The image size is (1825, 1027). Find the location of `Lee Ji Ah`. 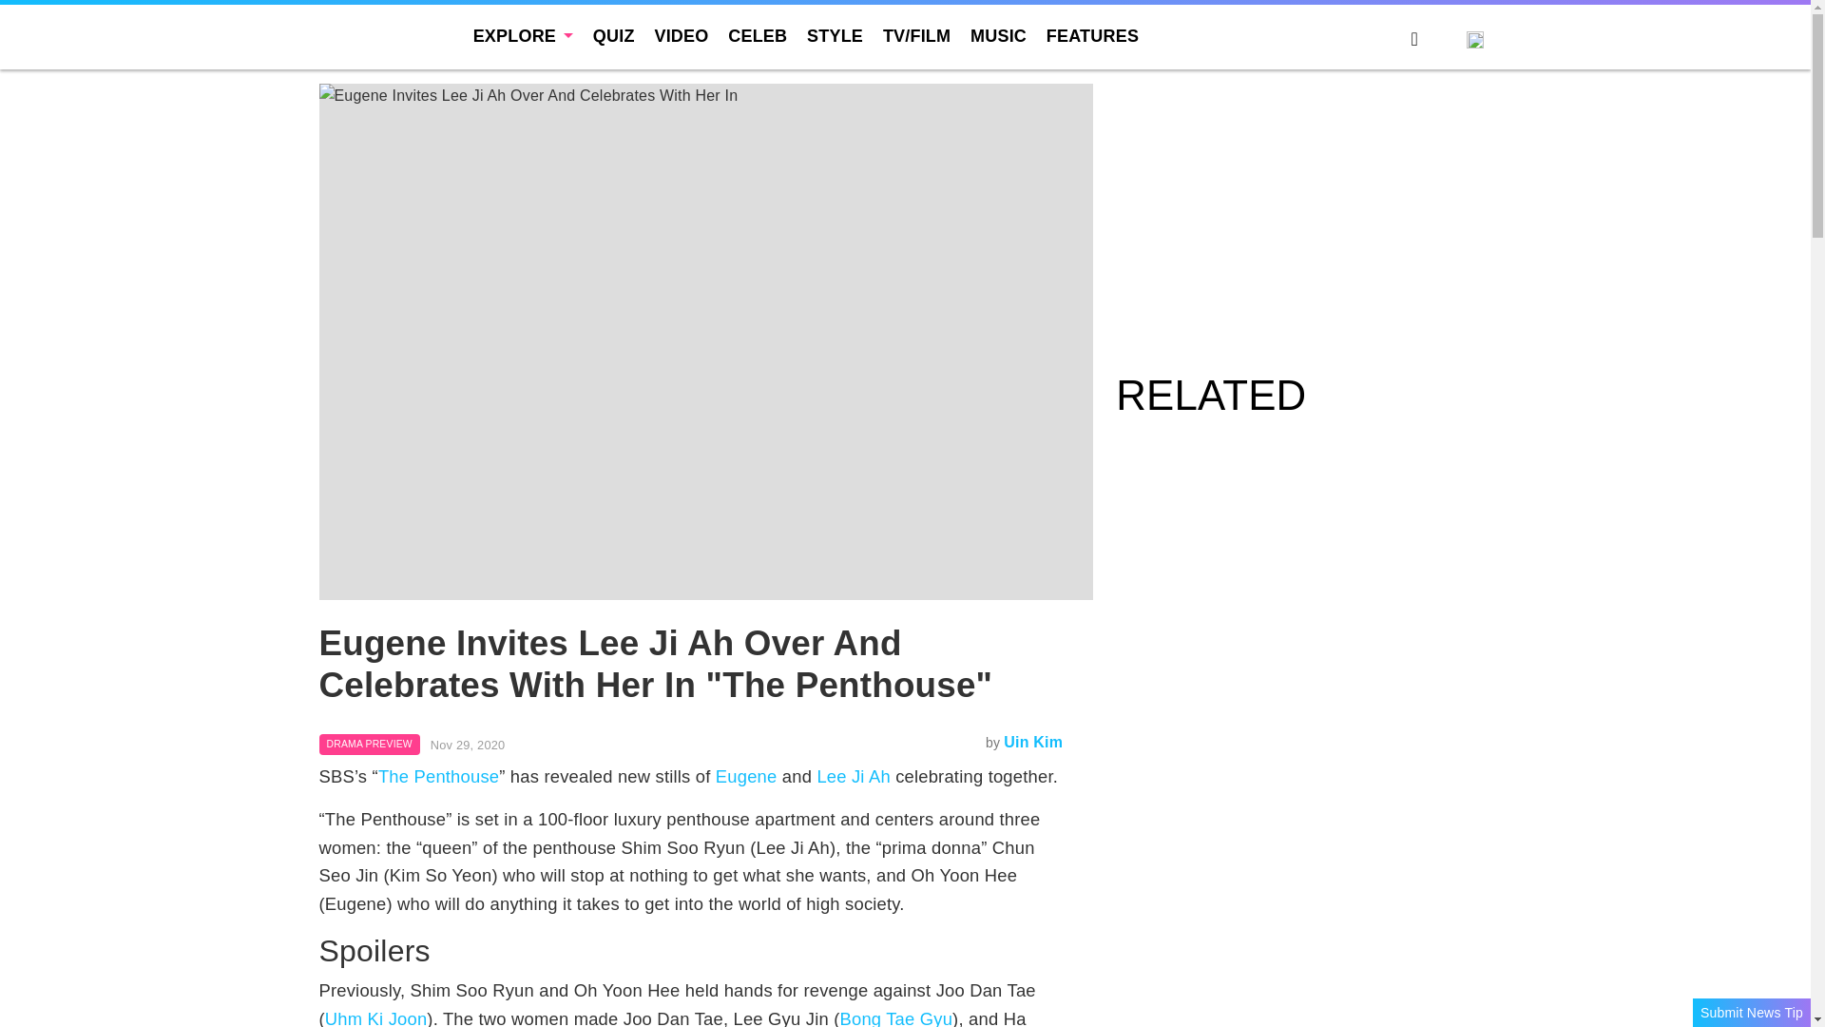

Lee Ji Ah is located at coordinates (853, 776).